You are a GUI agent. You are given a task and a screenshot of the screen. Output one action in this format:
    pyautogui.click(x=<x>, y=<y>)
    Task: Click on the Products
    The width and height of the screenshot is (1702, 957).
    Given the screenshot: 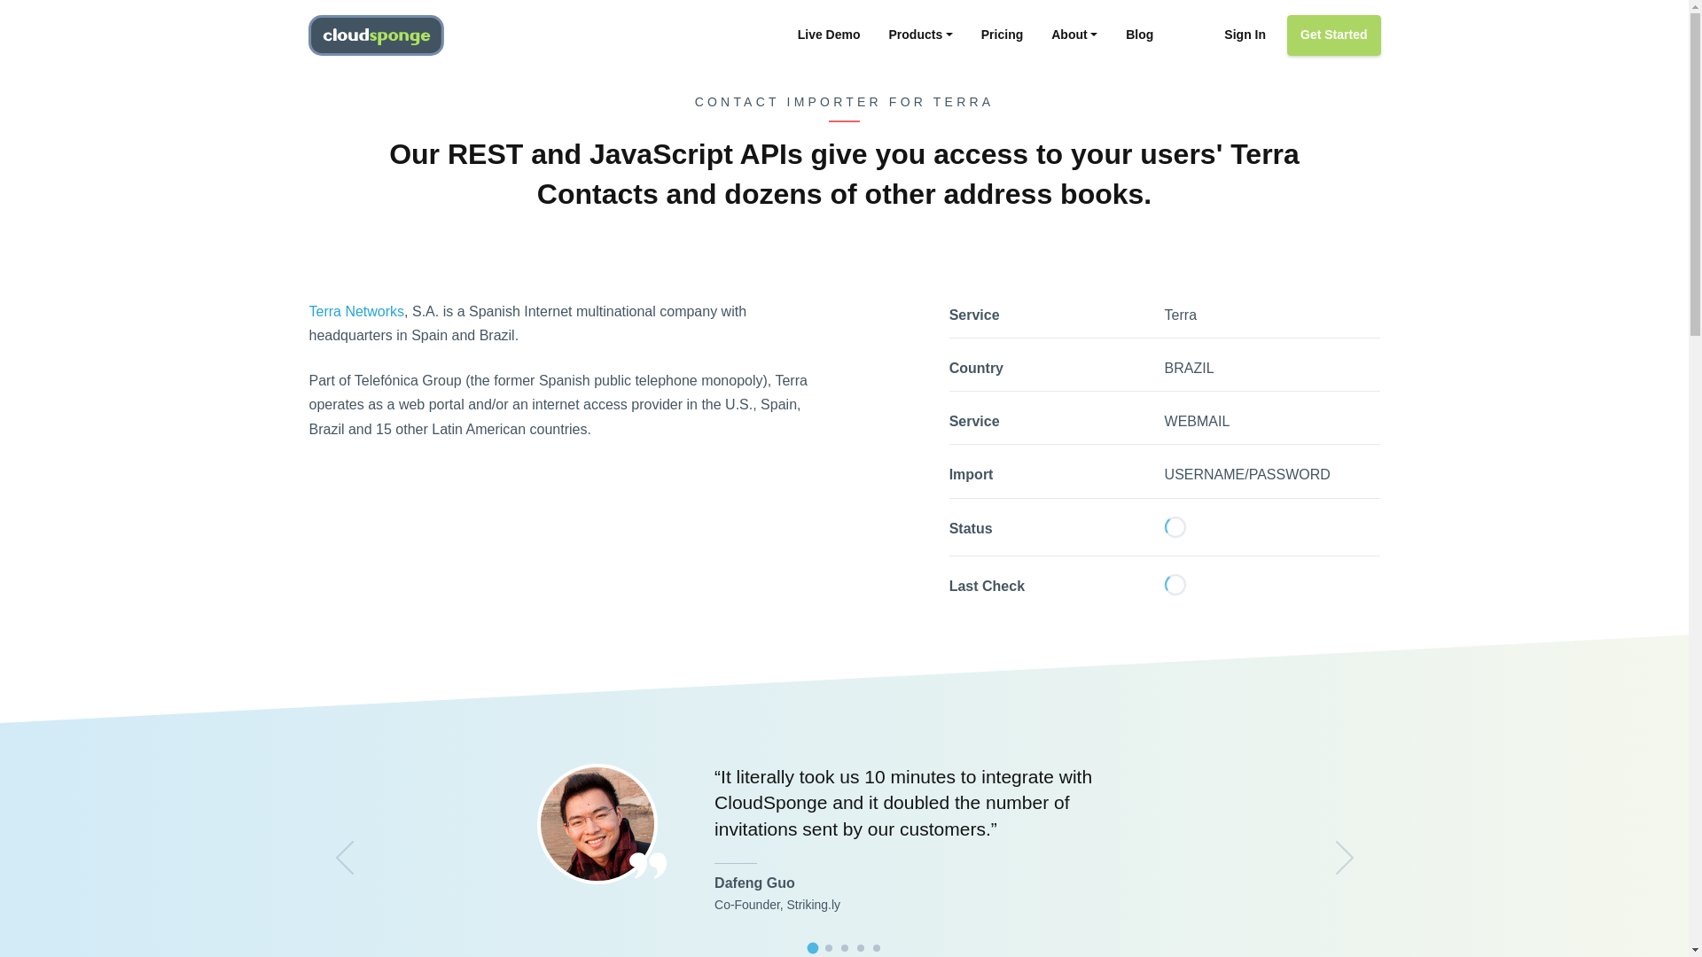 What is the action you would take?
    pyautogui.click(x=920, y=35)
    